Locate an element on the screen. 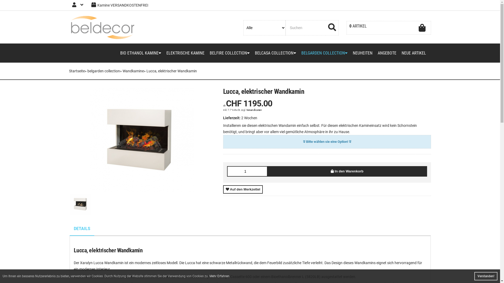 The width and height of the screenshot is (504, 283). Verstanden! is located at coordinates (486, 276).